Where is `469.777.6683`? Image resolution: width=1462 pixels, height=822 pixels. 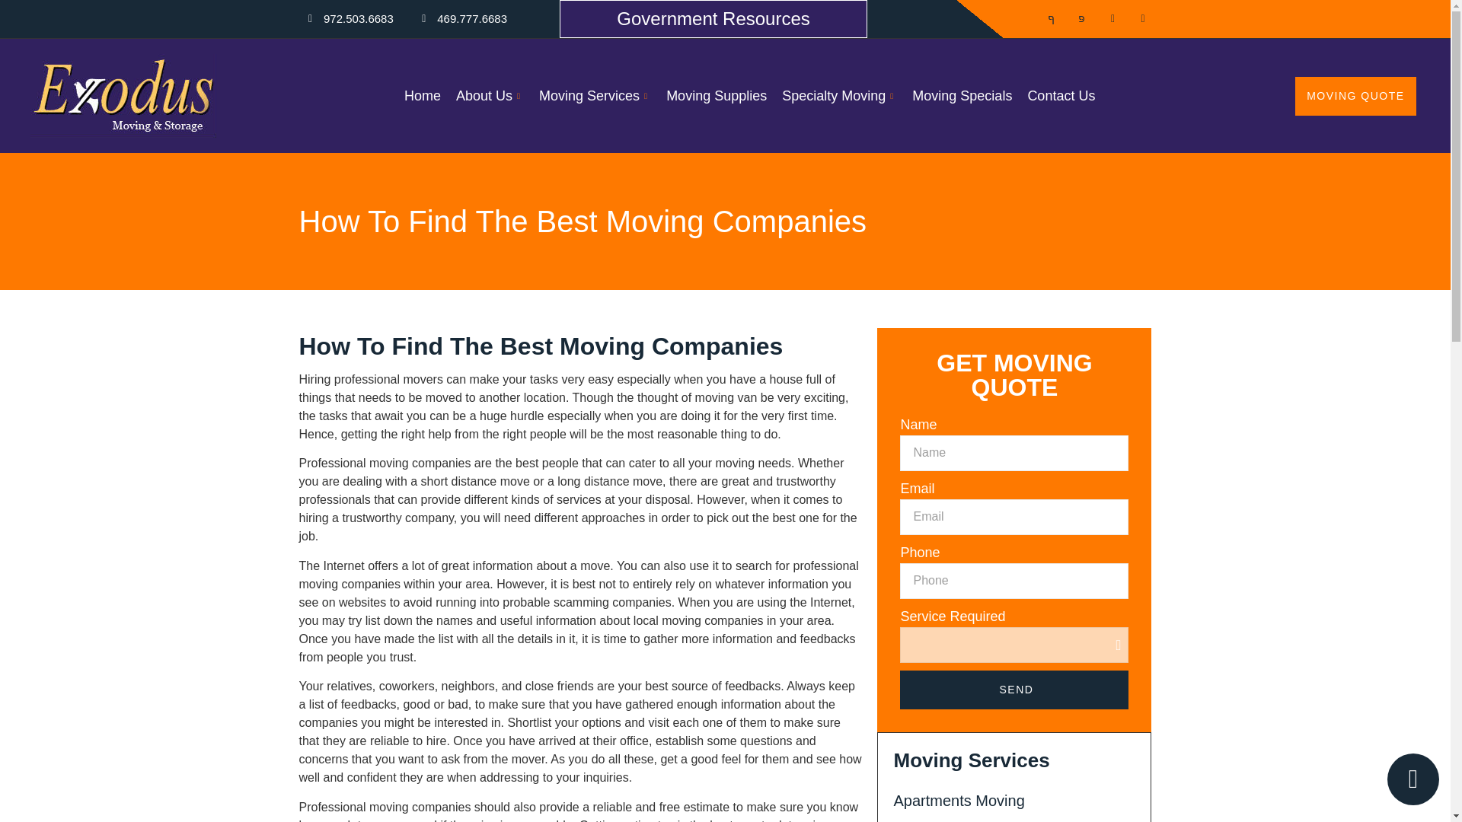 469.777.6683 is located at coordinates (460, 19).